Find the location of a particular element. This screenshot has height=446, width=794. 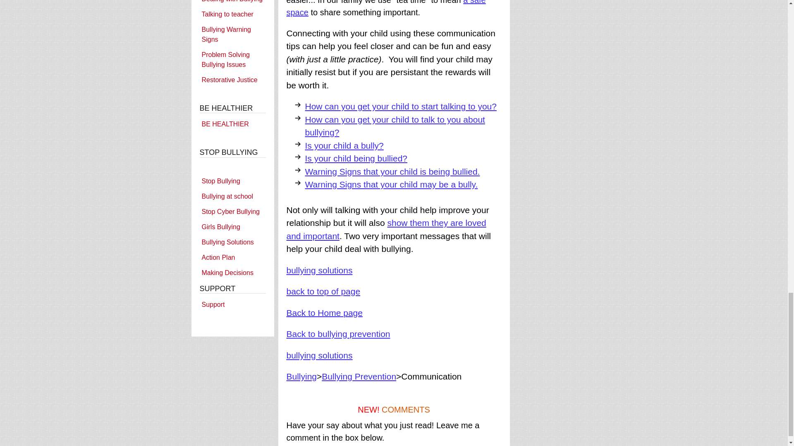

bullying solutions is located at coordinates (319, 270).